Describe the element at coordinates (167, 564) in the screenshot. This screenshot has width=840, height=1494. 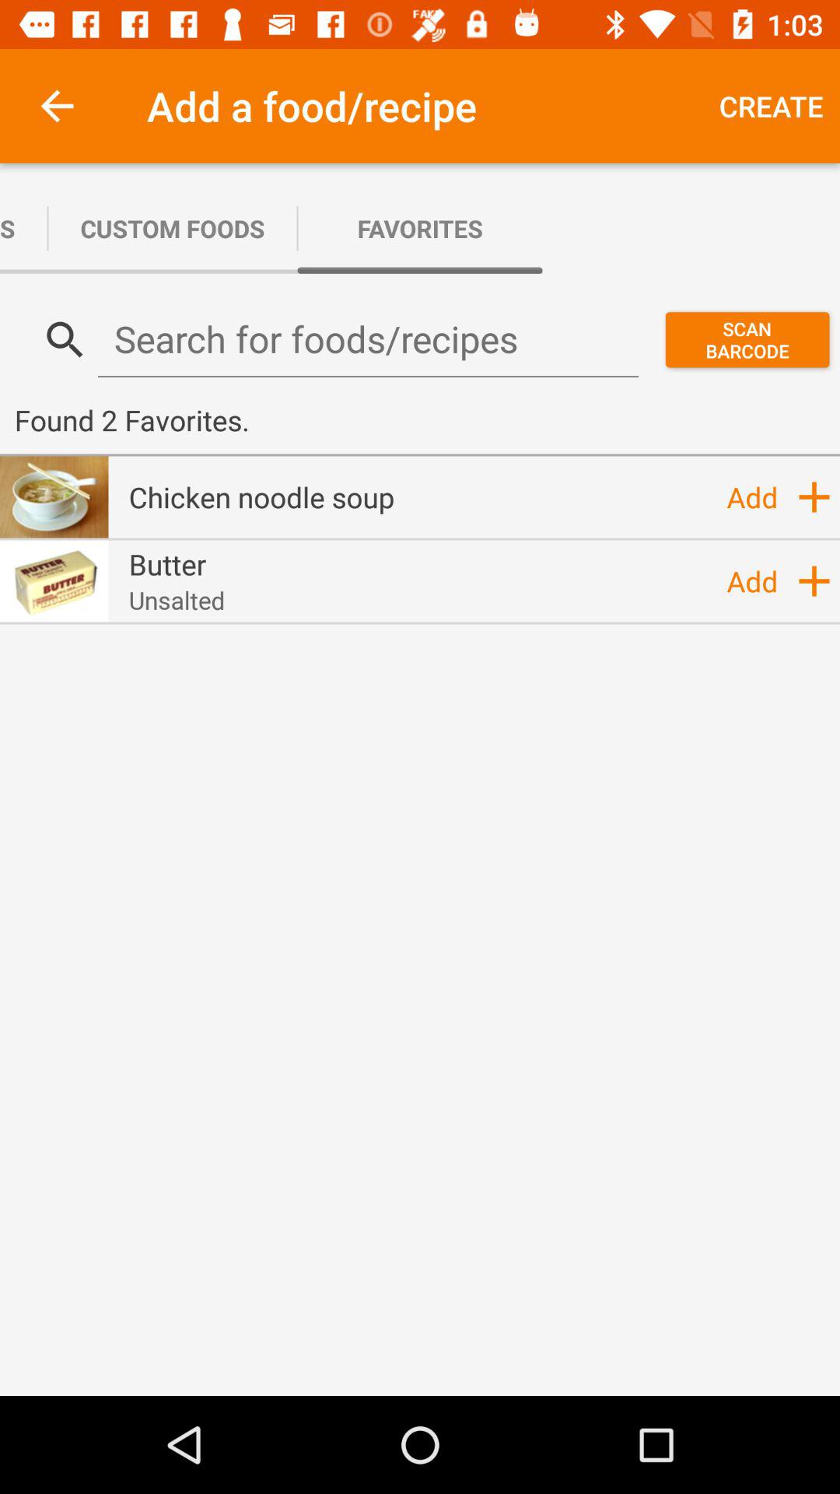
I see `tap item to the left of add item` at that location.